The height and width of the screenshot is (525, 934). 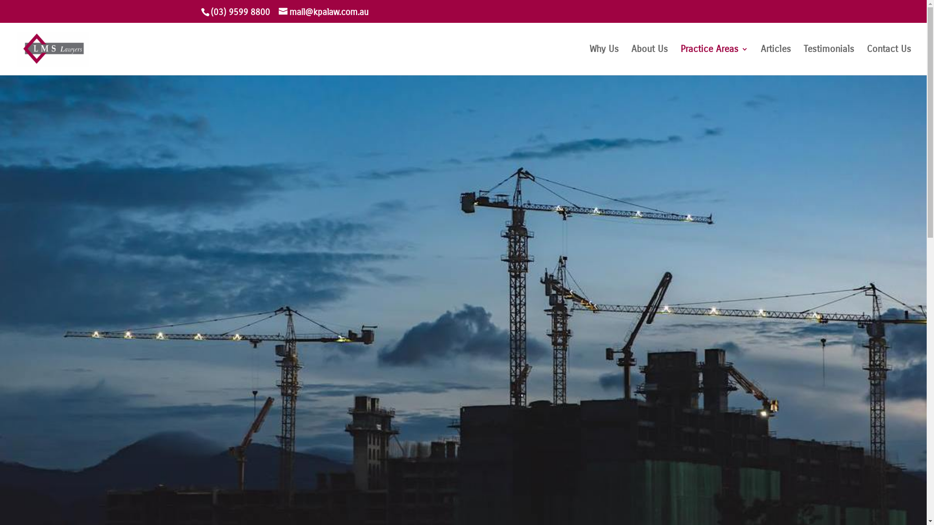 I want to click on Articles, so click(x=776, y=60).